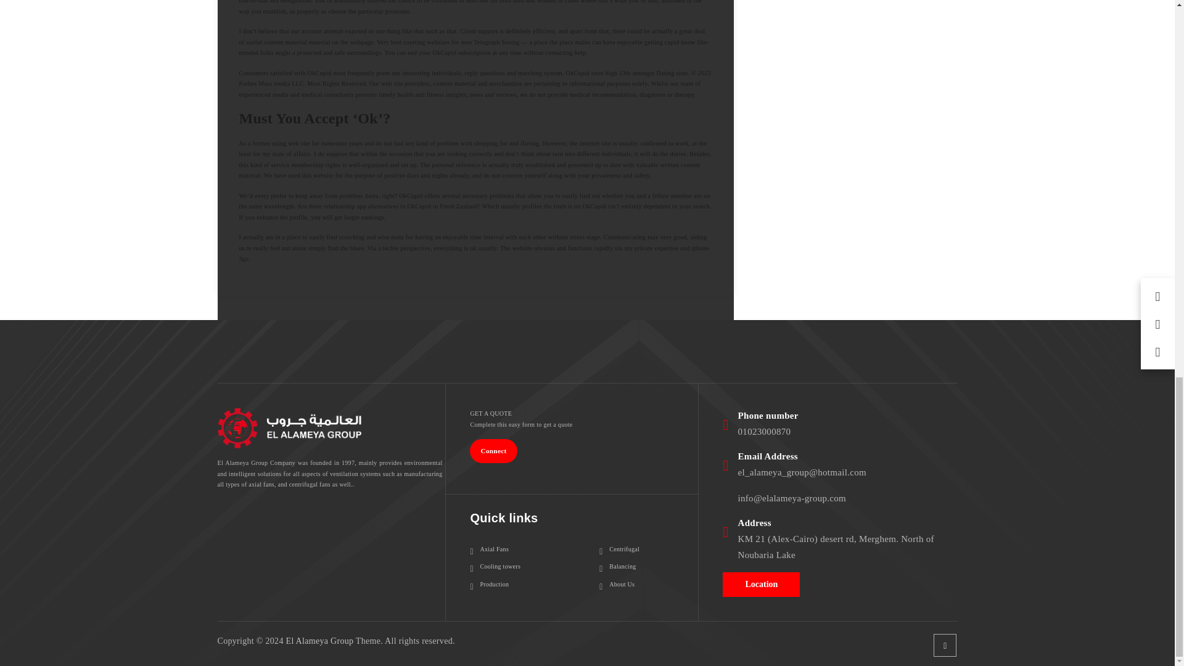 The image size is (1184, 666). What do you see at coordinates (490, 549) in the screenshot?
I see `Axial Fans` at bounding box center [490, 549].